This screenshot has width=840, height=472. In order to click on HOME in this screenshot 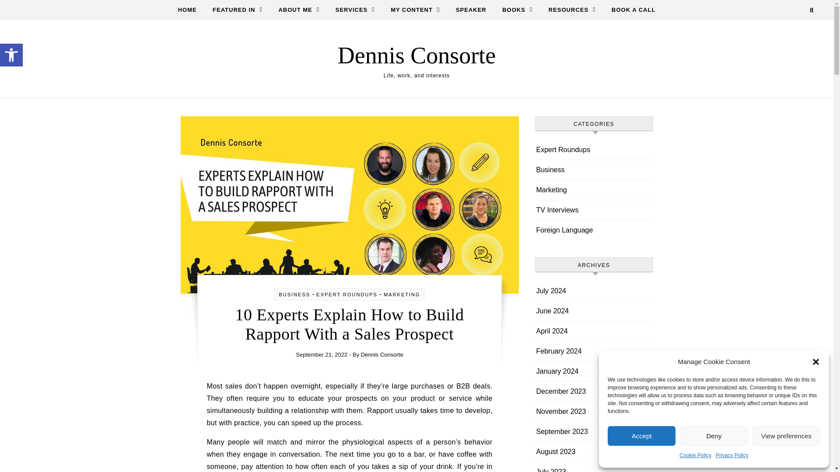, I will do `click(11, 55)`.